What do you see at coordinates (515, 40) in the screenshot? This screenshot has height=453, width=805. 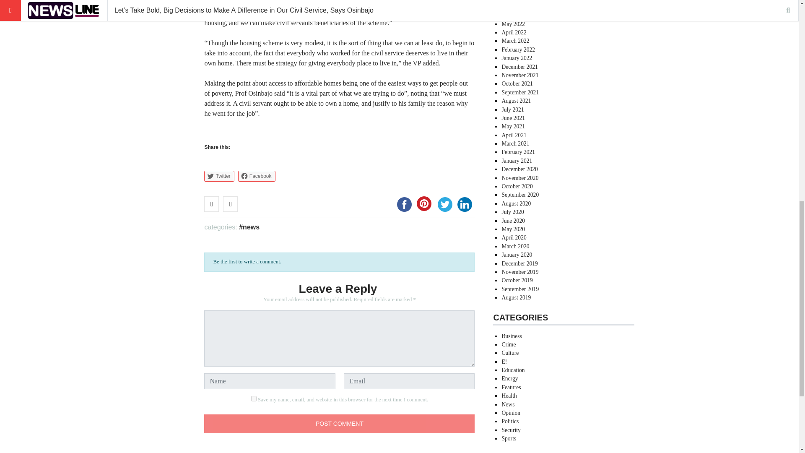 I see `March 2022` at bounding box center [515, 40].